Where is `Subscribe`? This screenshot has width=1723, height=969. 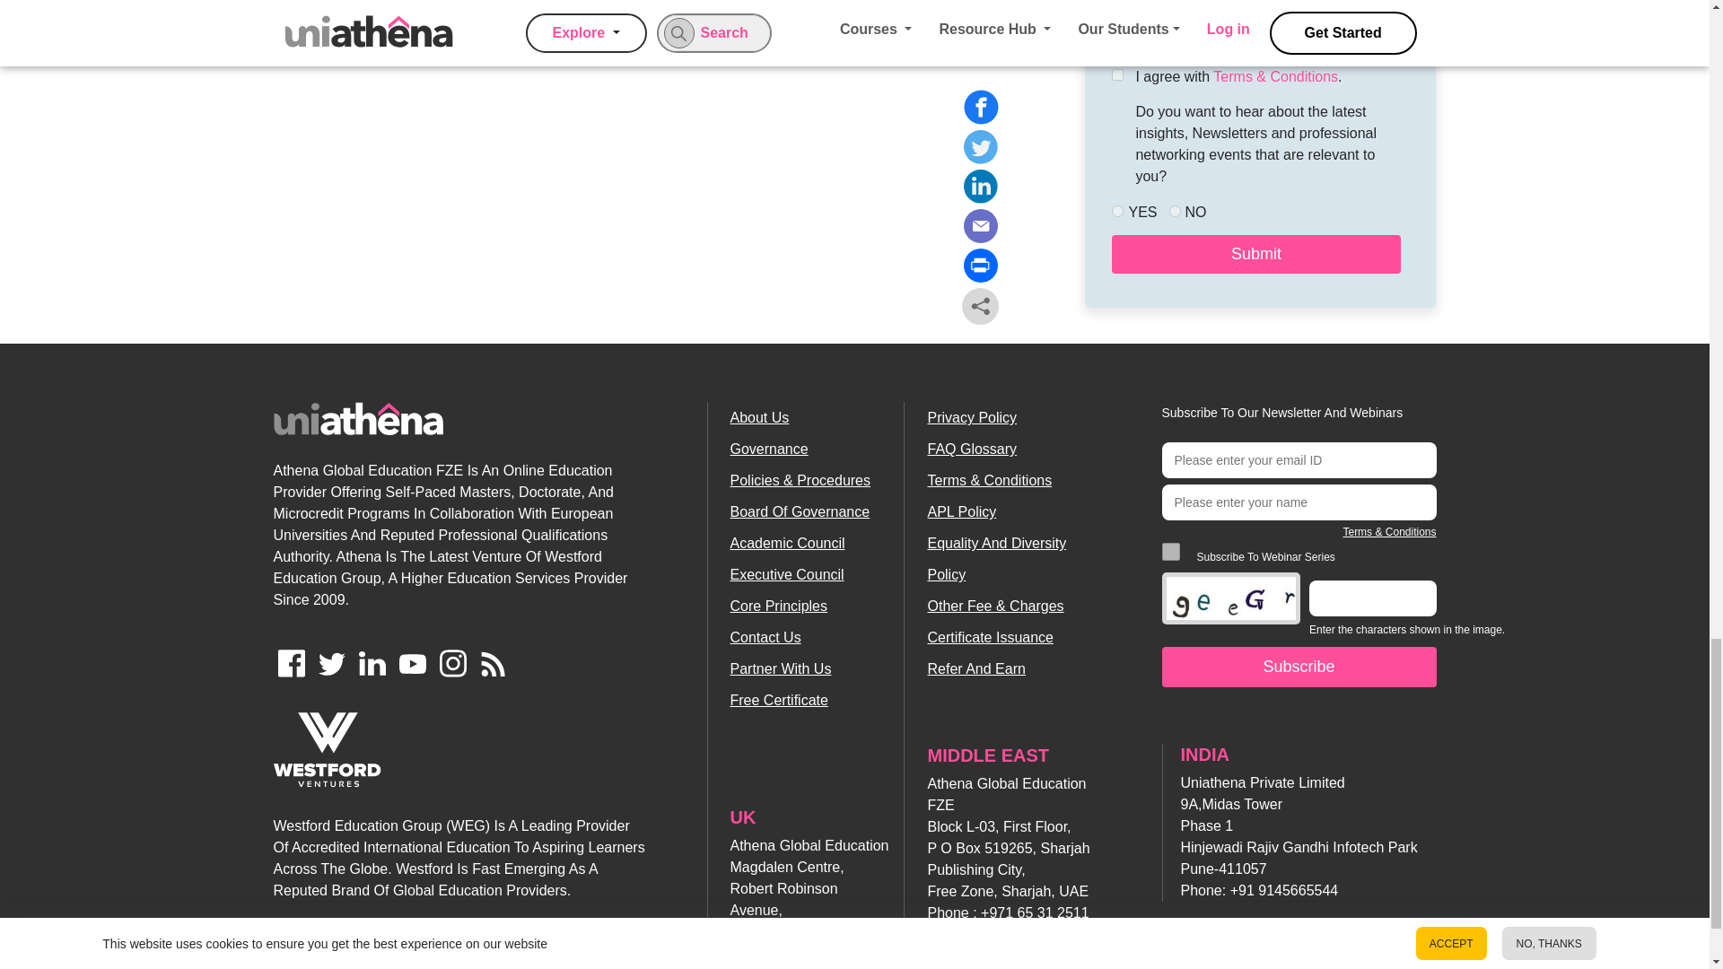 Subscribe is located at coordinates (1298, 667).